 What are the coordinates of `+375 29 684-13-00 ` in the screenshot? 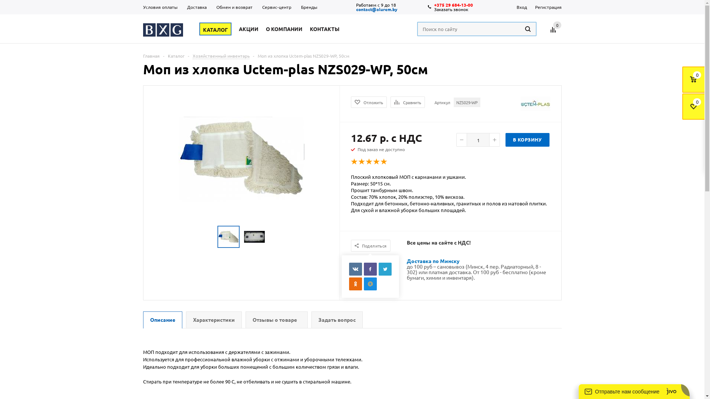 It's located at (454, 5).